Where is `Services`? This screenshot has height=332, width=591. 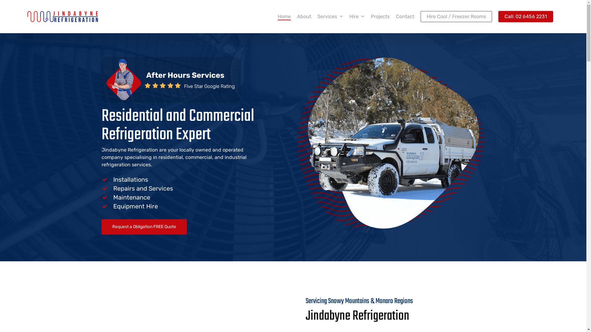
Services is located at coordinates (330, 17).